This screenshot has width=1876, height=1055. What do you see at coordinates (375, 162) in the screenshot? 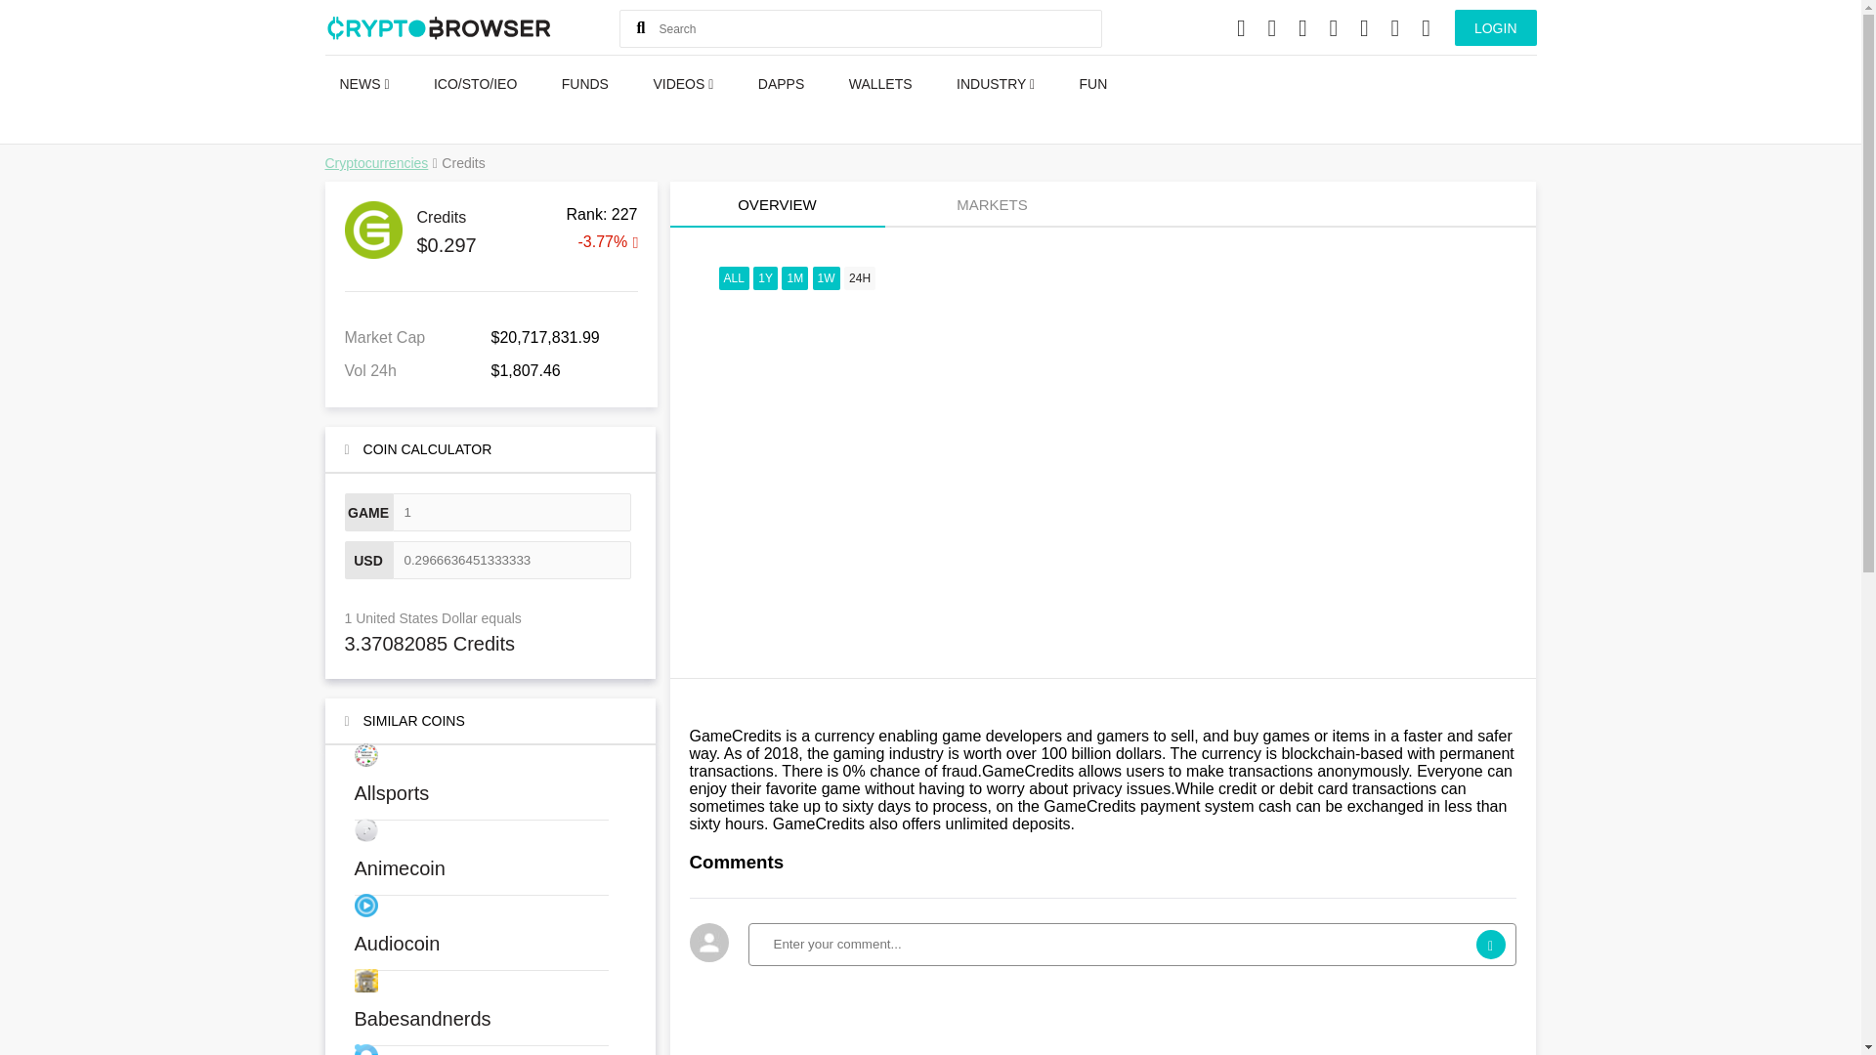
I see `Cryptocurrencies` at bounding box center [375, 162].